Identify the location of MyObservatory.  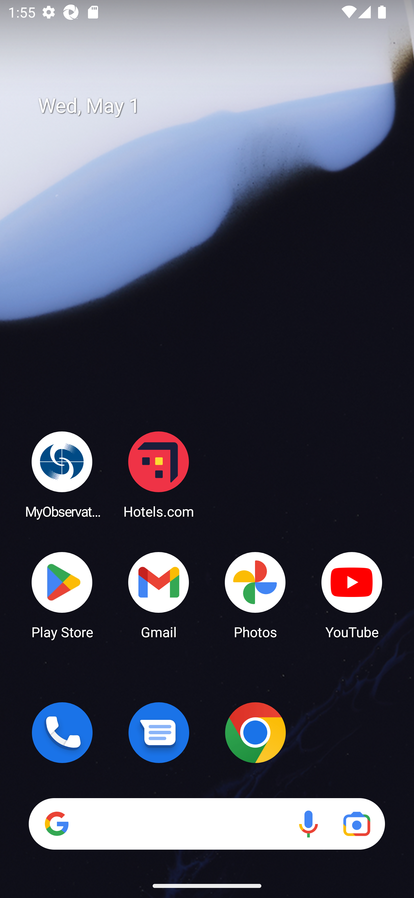
(62, 474).